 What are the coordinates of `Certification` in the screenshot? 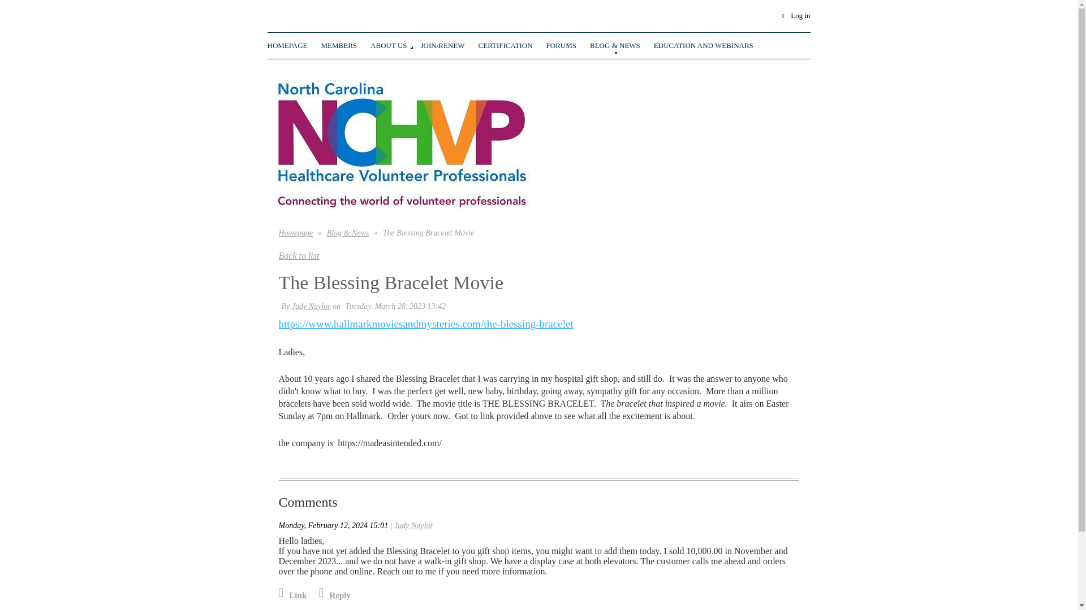 It's located at (512, 44).